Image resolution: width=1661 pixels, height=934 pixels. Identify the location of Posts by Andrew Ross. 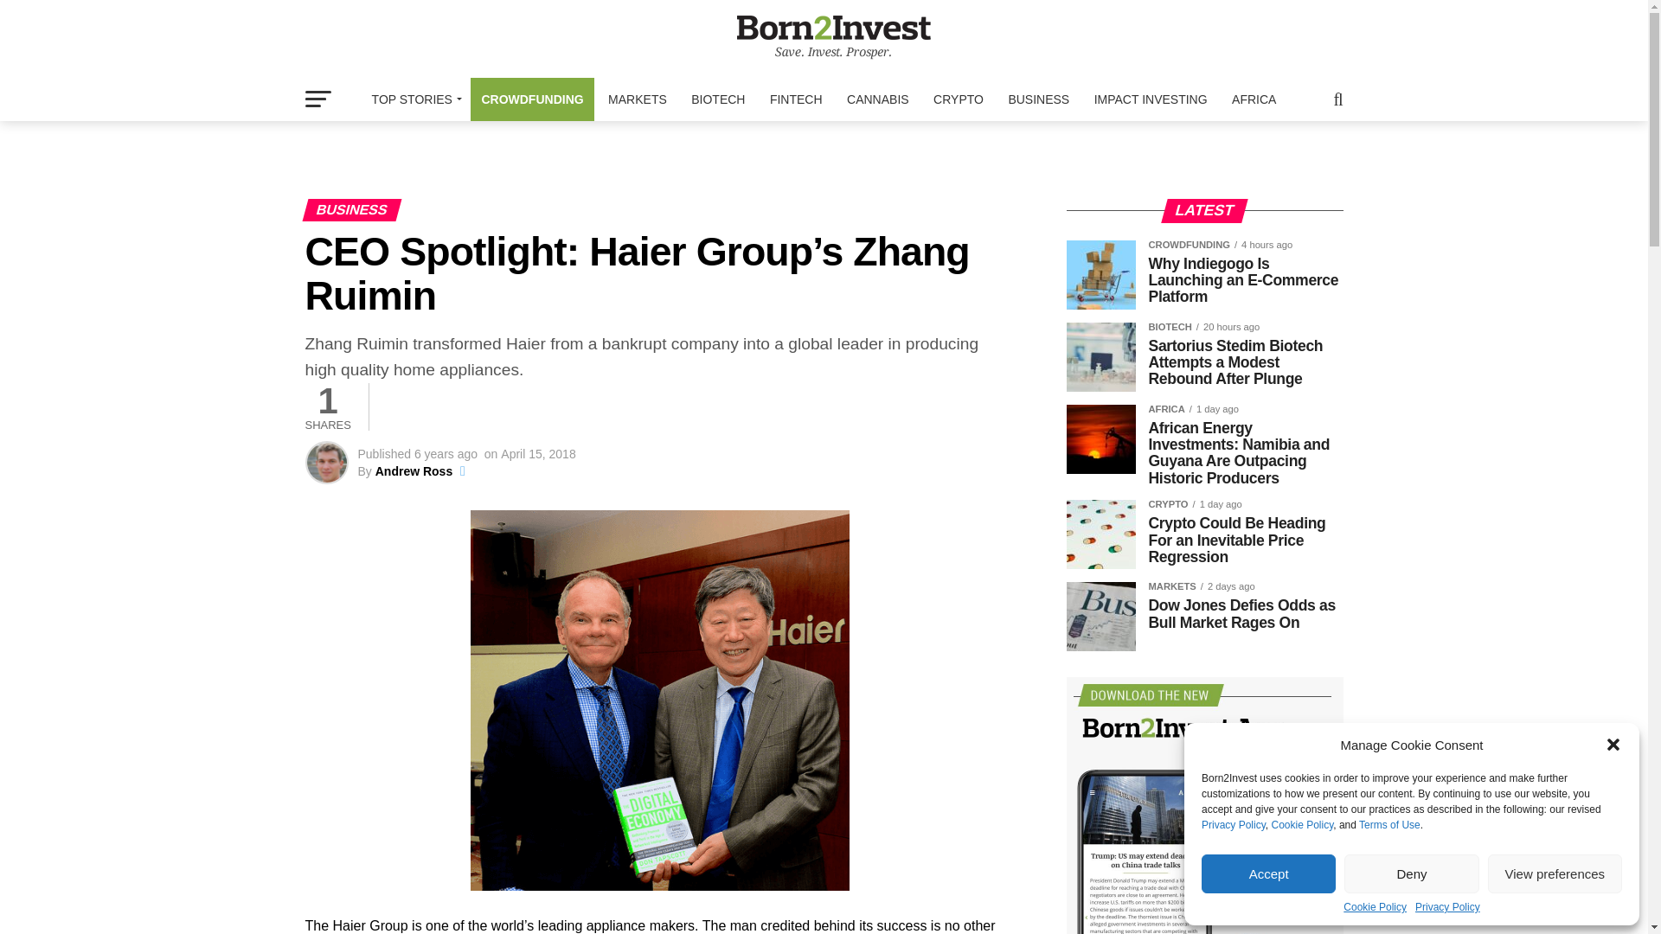
(414, 470).